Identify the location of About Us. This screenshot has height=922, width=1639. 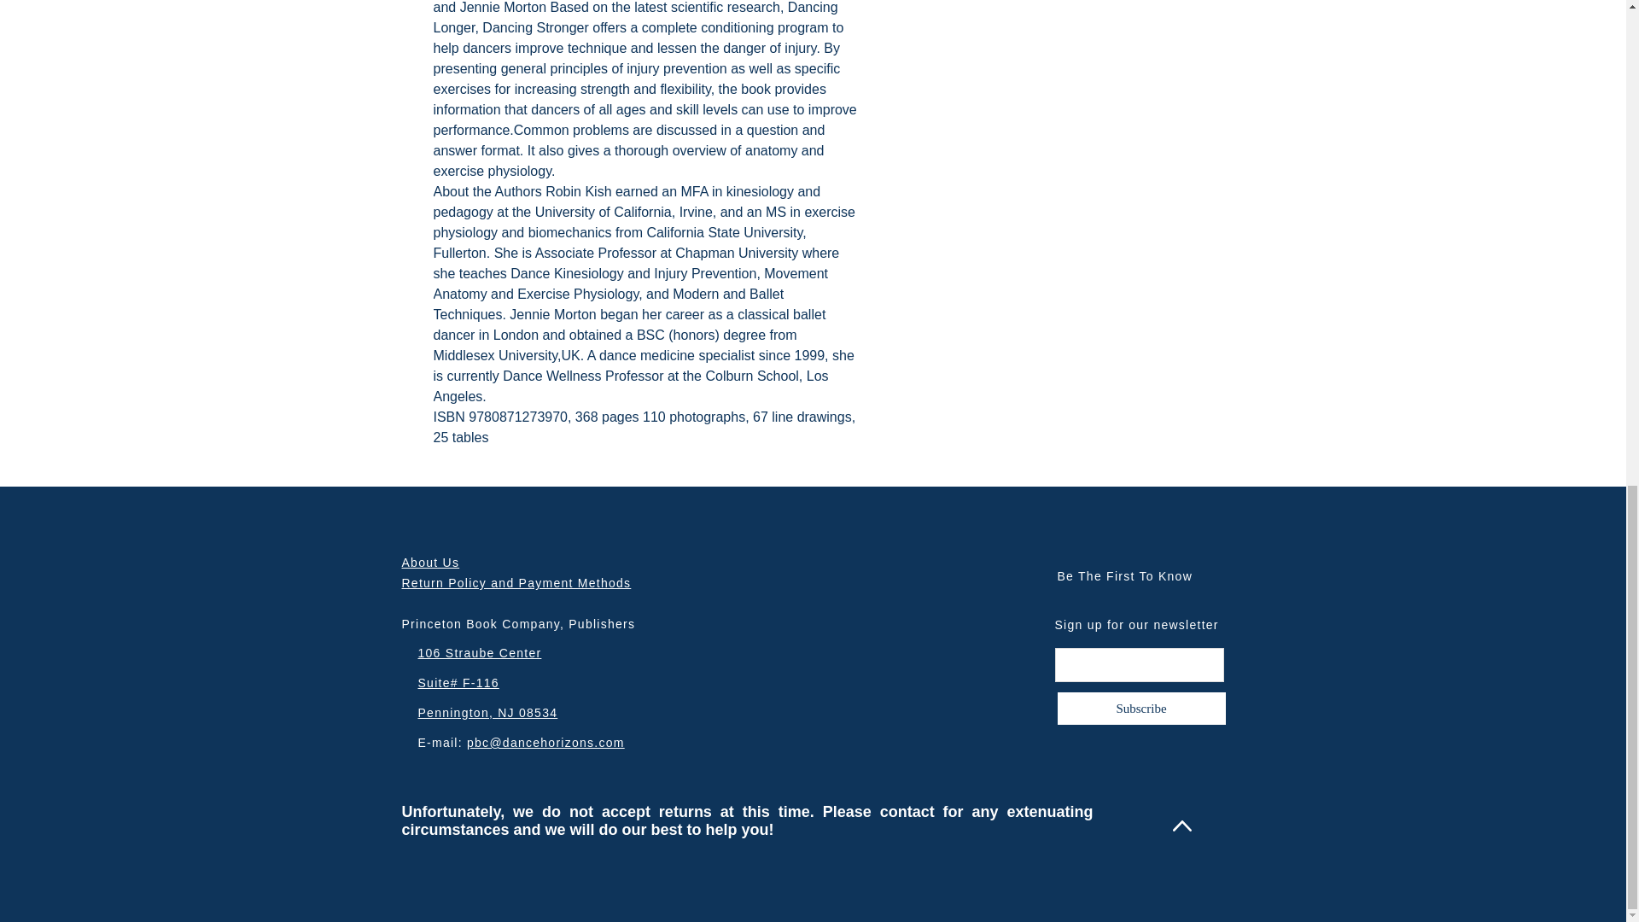
(430, 563).